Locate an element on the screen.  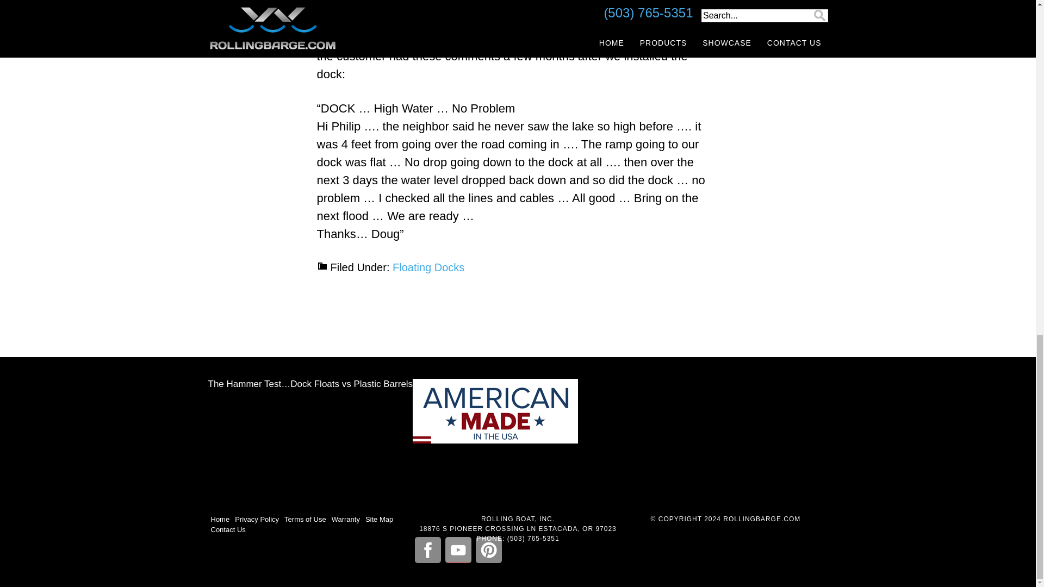
Warranty is located at coordinates (346, 520).